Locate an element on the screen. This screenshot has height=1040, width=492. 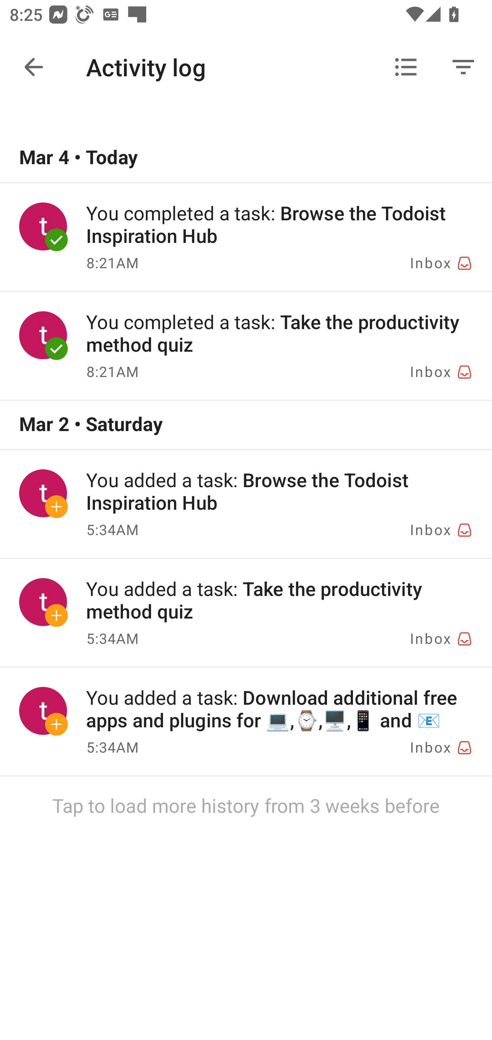
Mar 2 • Saturday is located at coordinates (246, 425).